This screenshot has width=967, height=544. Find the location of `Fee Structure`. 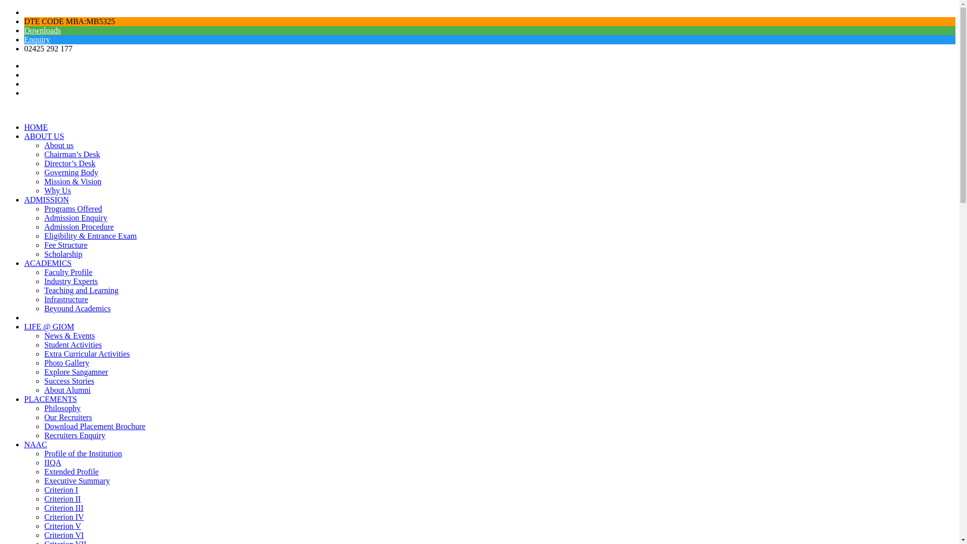

Fee Structure is located at coordinates (66, 245).